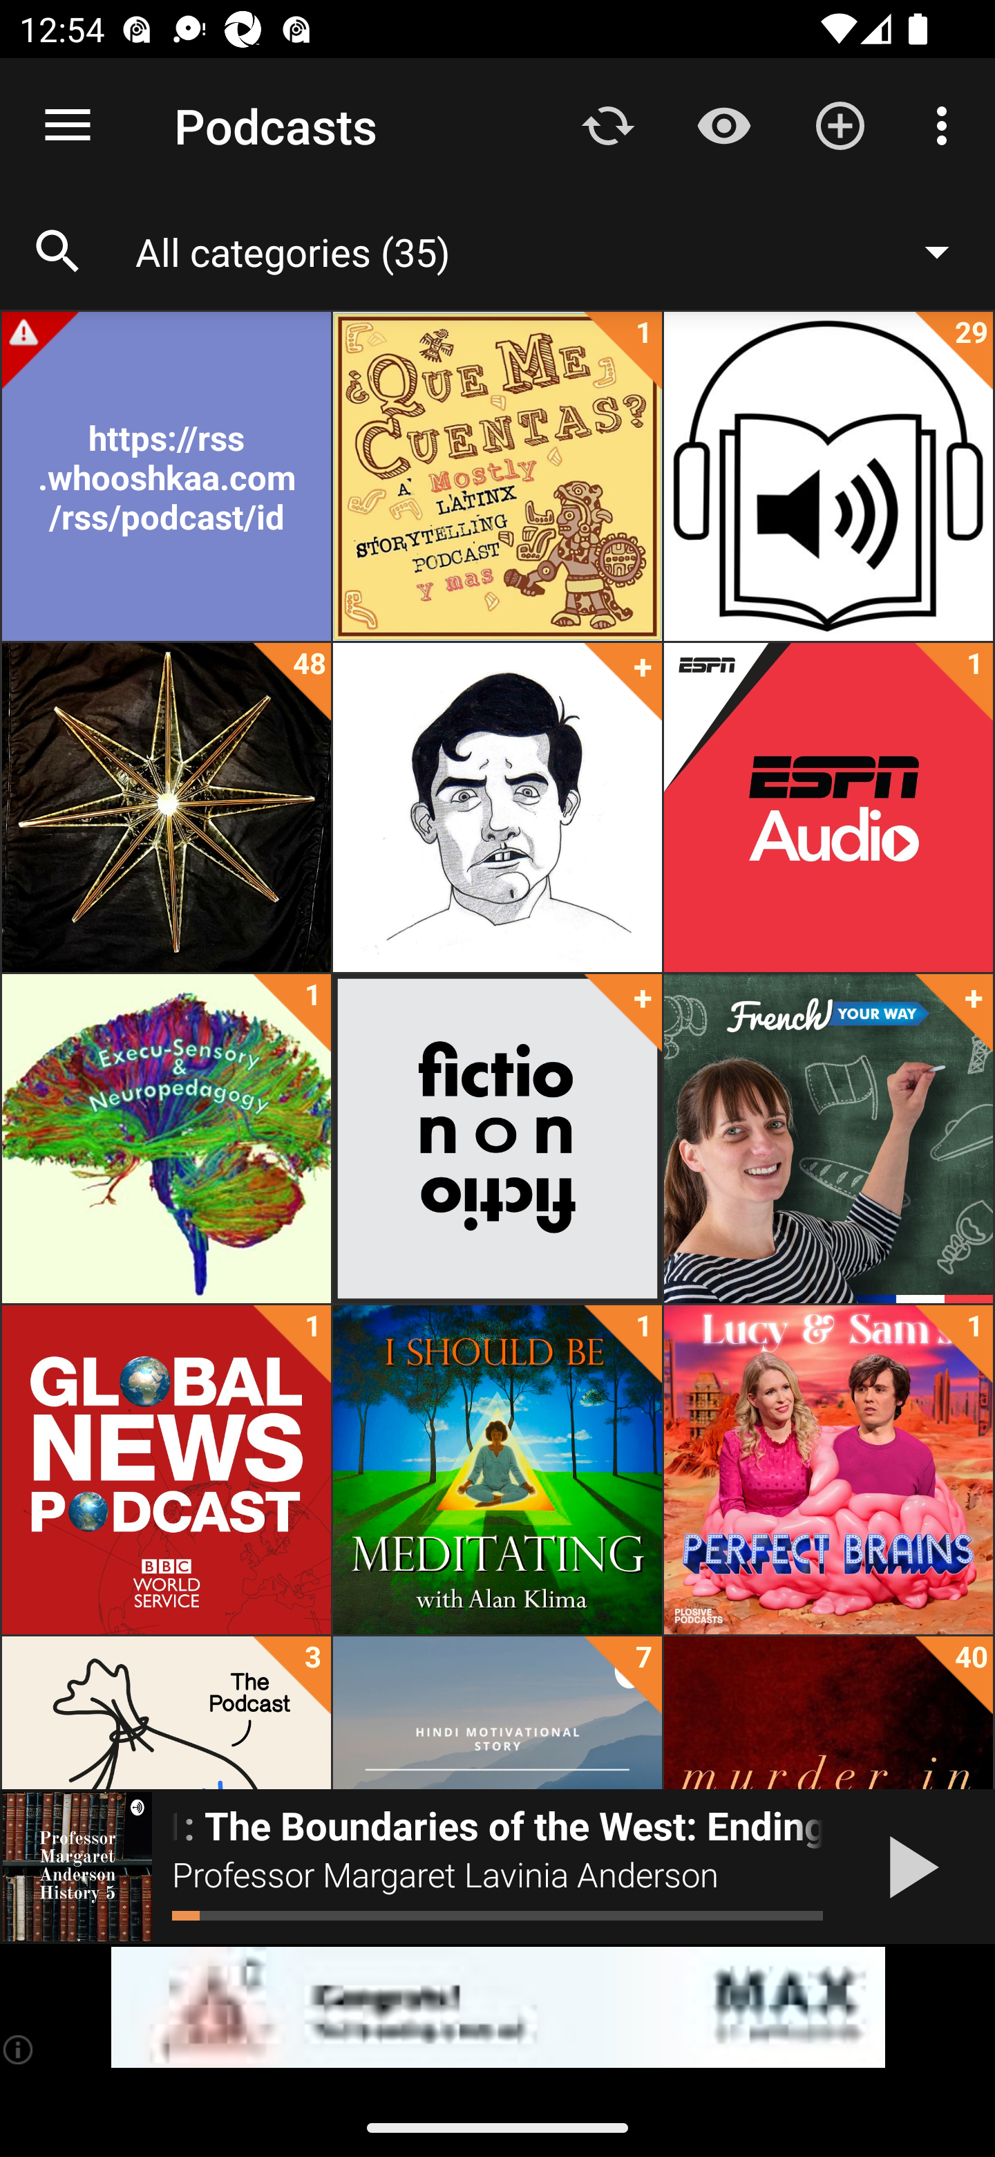  What do you see at coordinates (723, 124) in the screenshot?
I see `Show / Hide played content` at bounding box center [723, 124].